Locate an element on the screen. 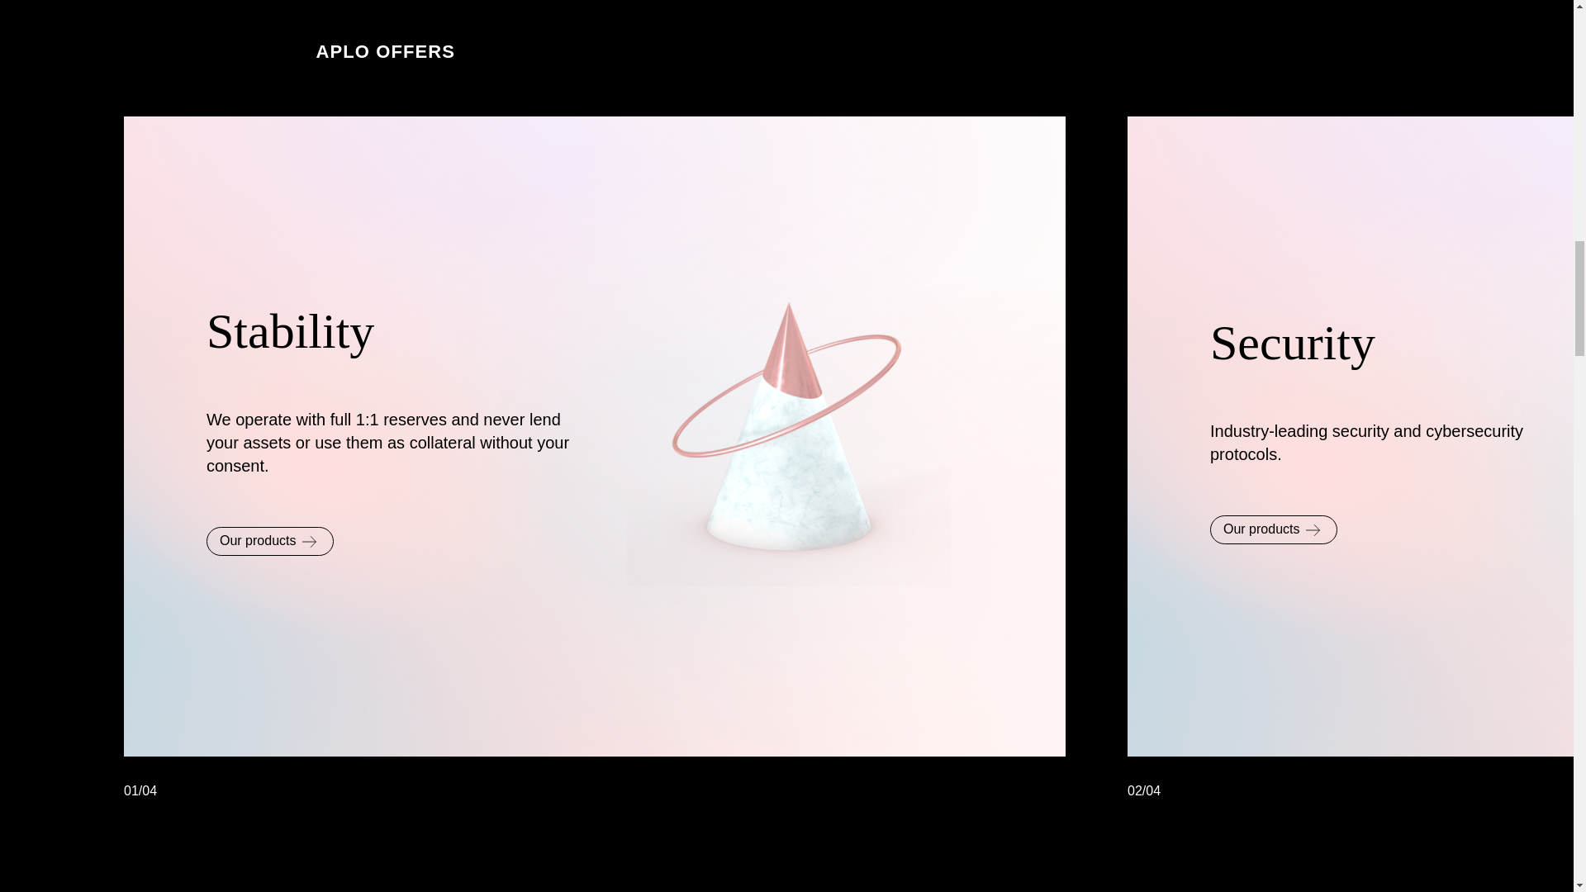 The height and width of the screenshot is (892, 1586). Our products is located at coordinates (1273, 44).